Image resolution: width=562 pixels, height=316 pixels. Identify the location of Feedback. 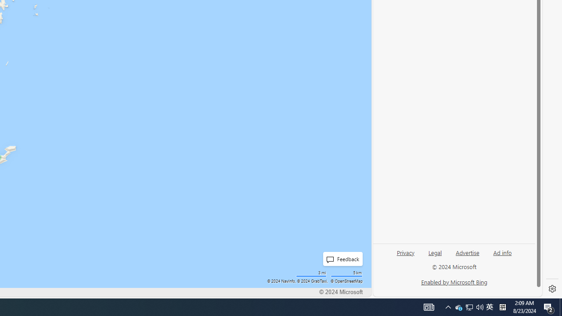
(342, 259).